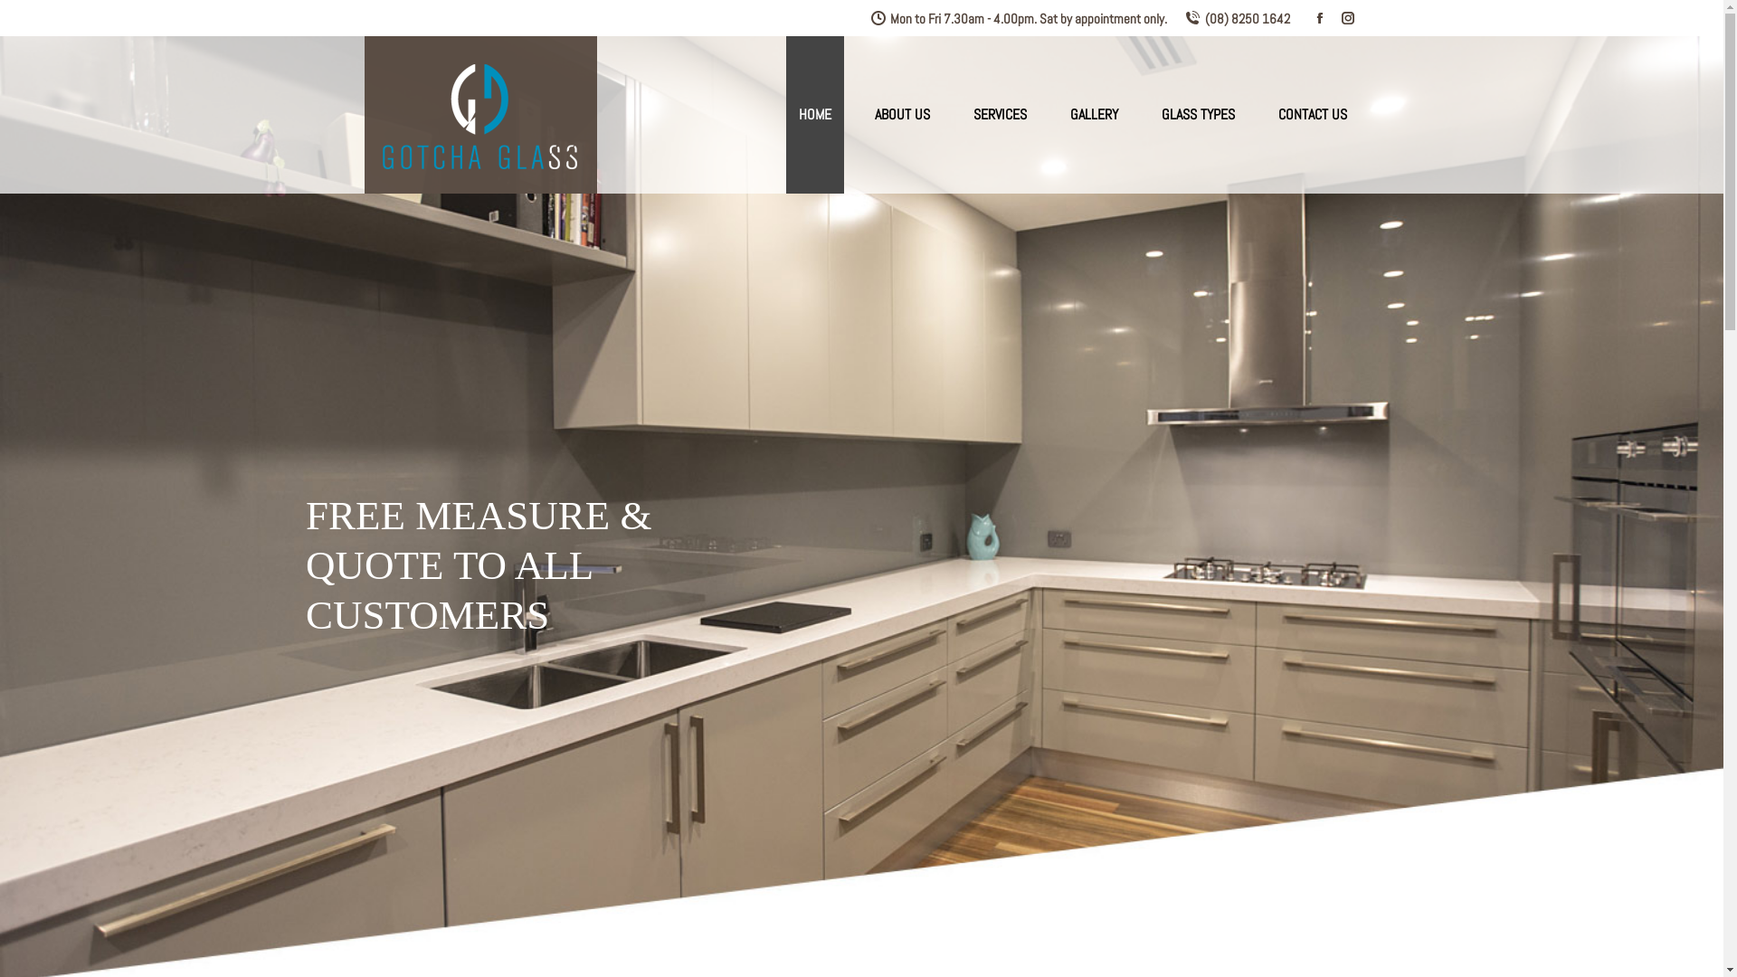  I want to click on HOME, so click(814, 115).